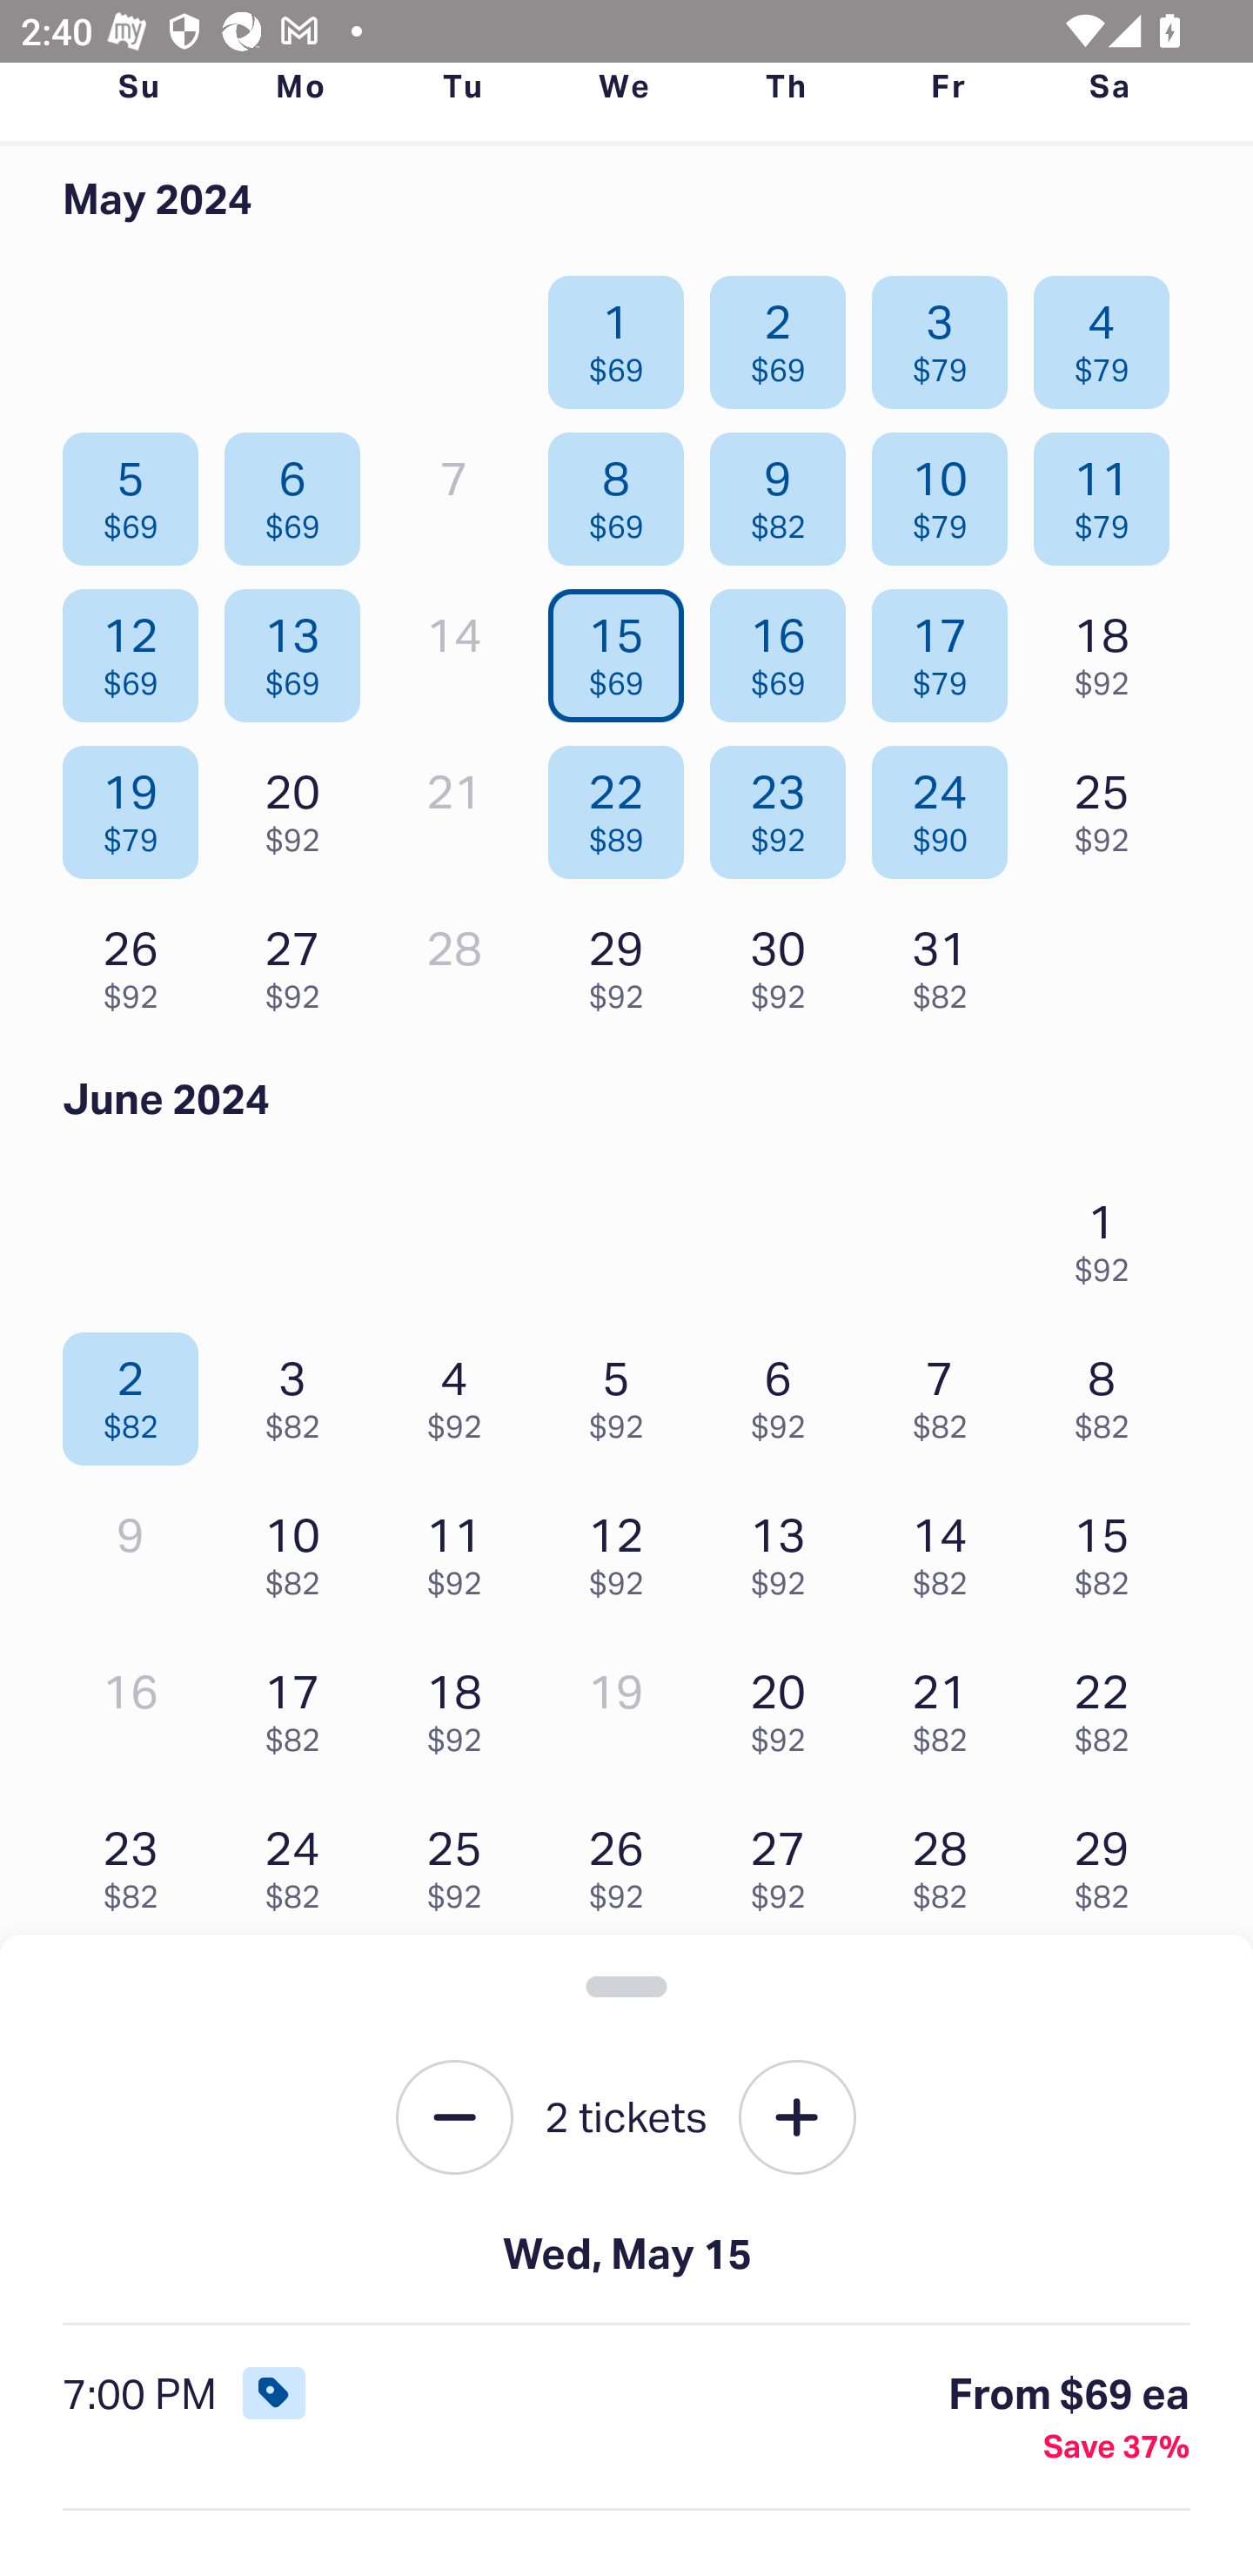 The height and width of the screenshot is (2576, 1253). I want to click on 18 $92, so click(461, 1706).